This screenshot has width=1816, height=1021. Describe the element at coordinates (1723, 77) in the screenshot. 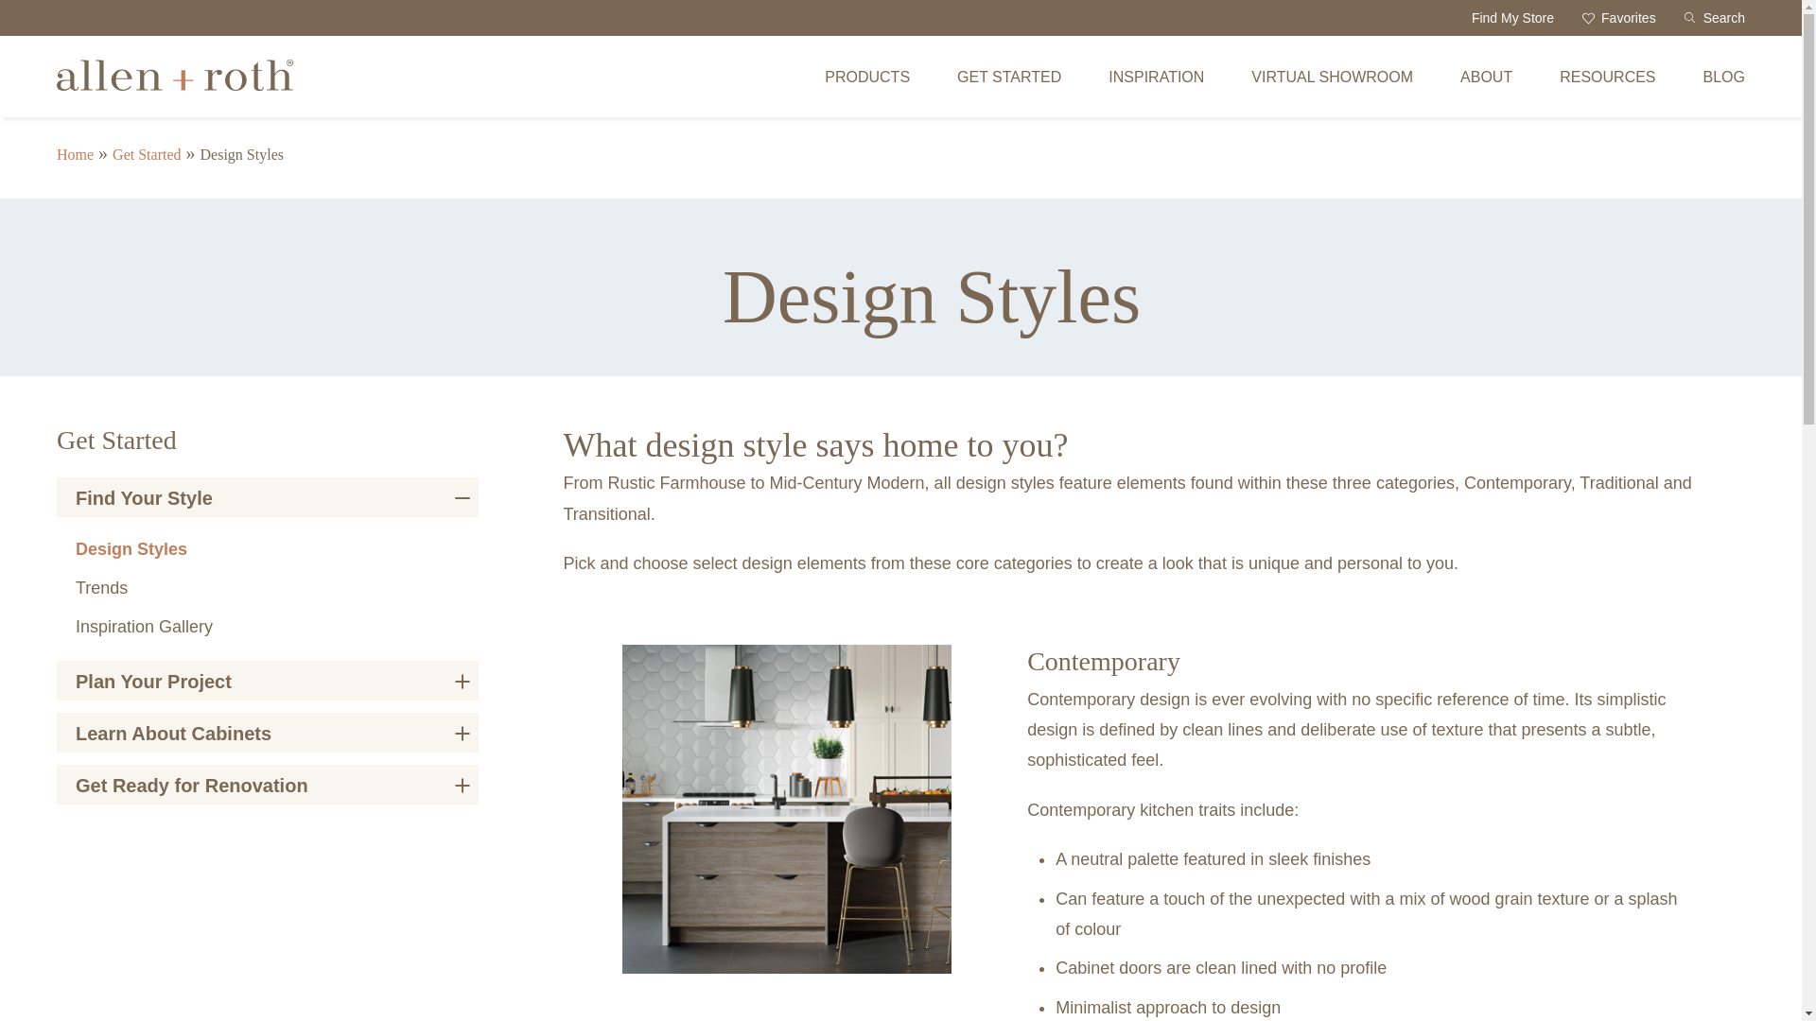

I see `BLOG` at that location.